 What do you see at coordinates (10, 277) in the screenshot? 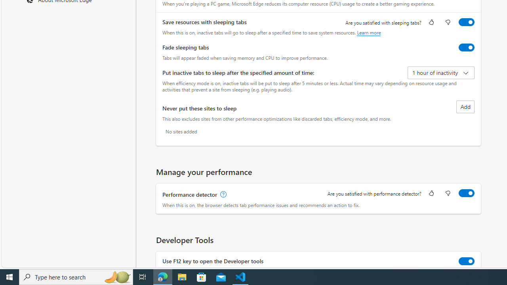
I see `Start` at bounding box center [10, 277].